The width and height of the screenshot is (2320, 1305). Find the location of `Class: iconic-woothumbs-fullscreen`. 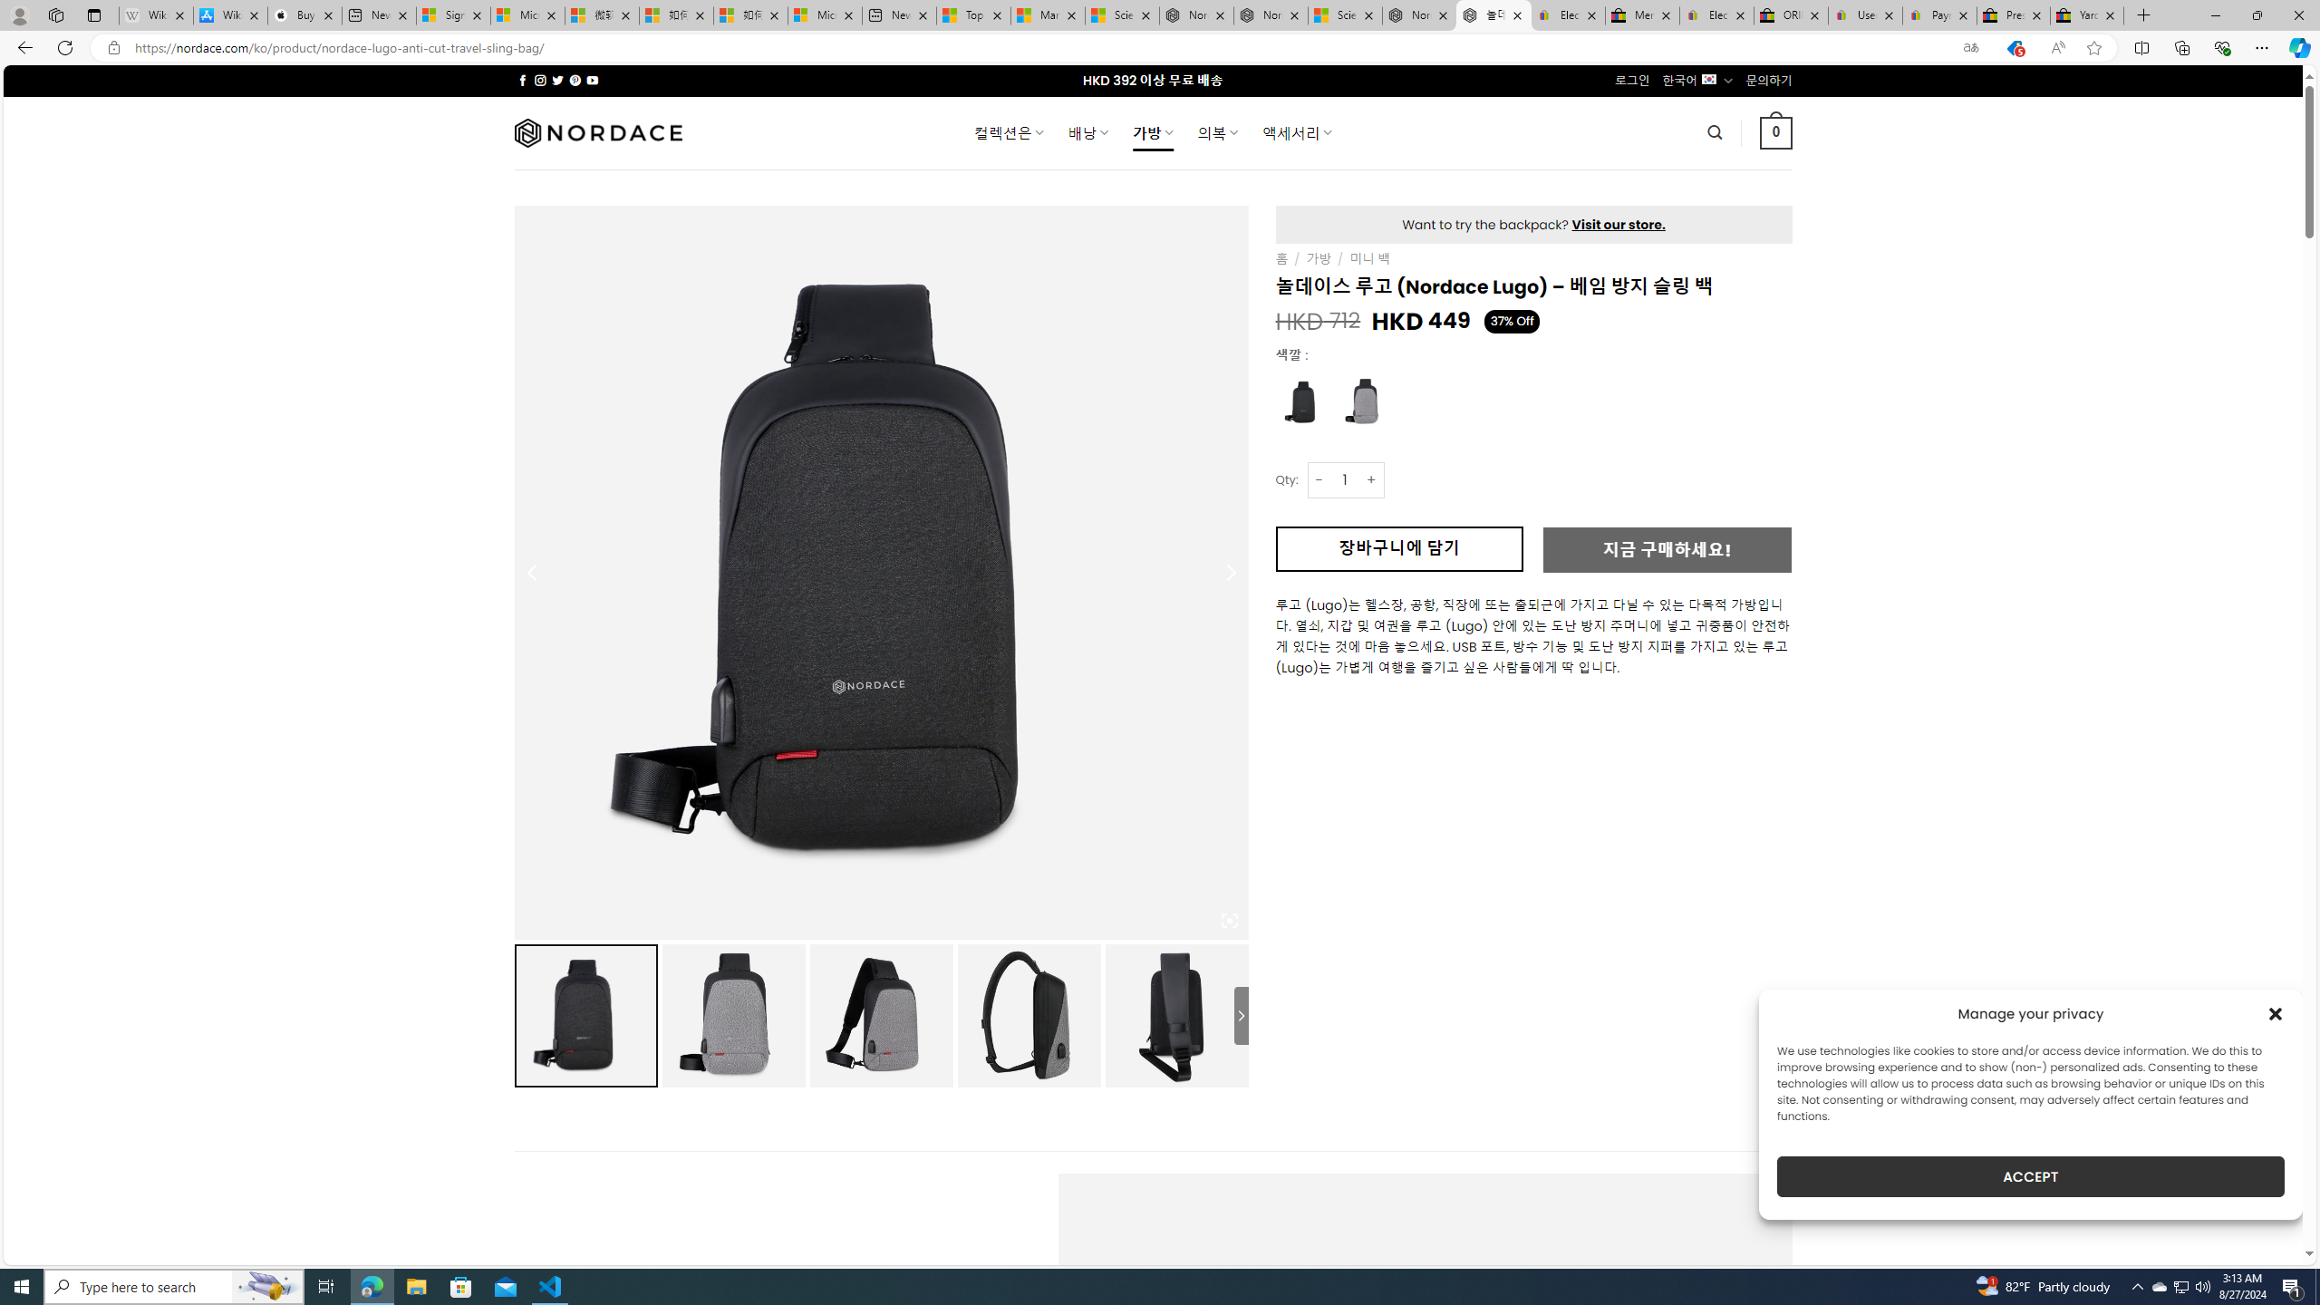

Class: iconic-woothumbs-fullscreen is located at coordinates (1229, 921).